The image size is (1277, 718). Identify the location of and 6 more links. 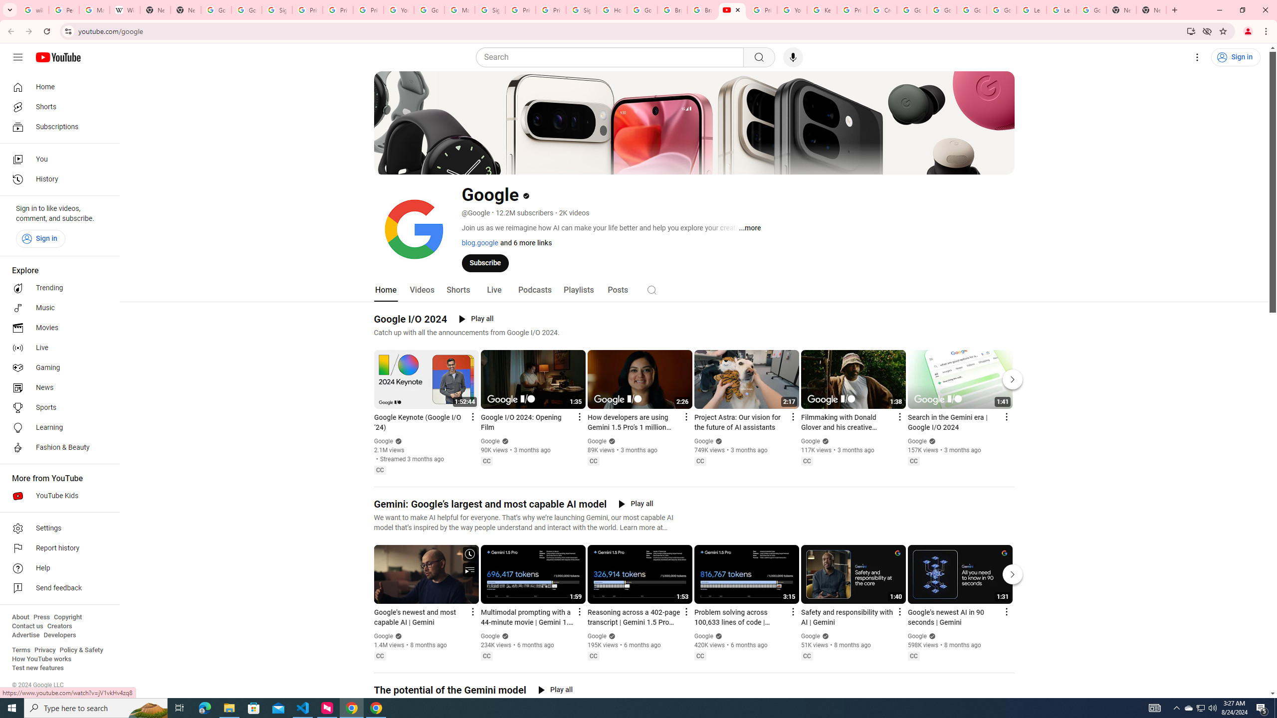
(525, 242).